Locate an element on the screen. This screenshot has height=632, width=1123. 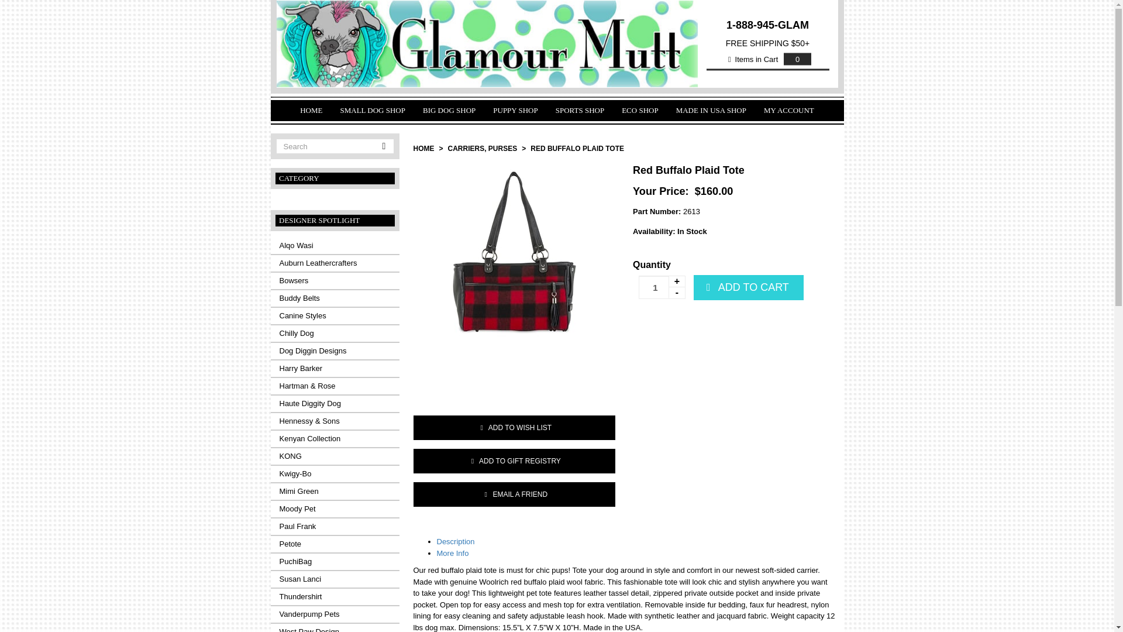
Petote is located at coordinates (335, 544).